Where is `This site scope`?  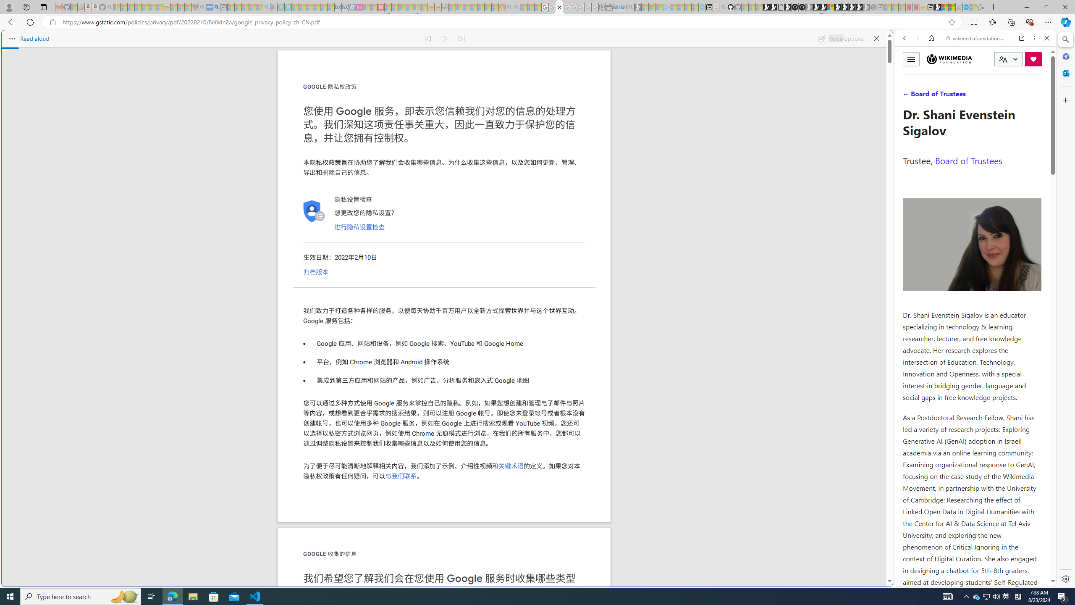
This site scope is located at coordinates (930, 76).